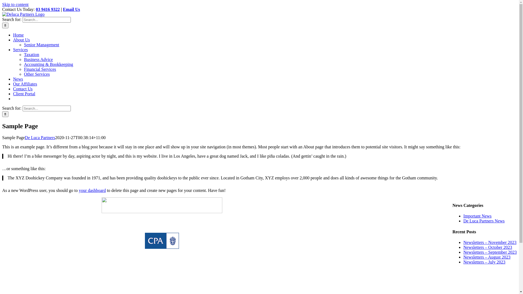 The width and height of the screenshot is (523, 294). I want to click on your dashboard, so click(92, 191).